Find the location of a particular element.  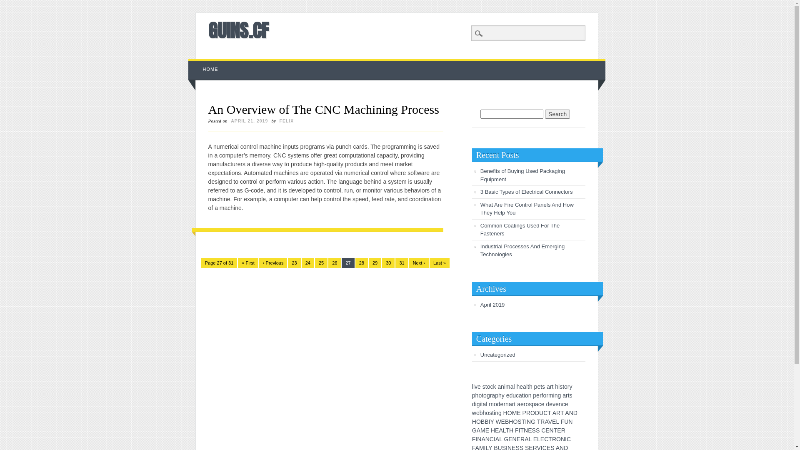

r is located at coordinates (525, 404).